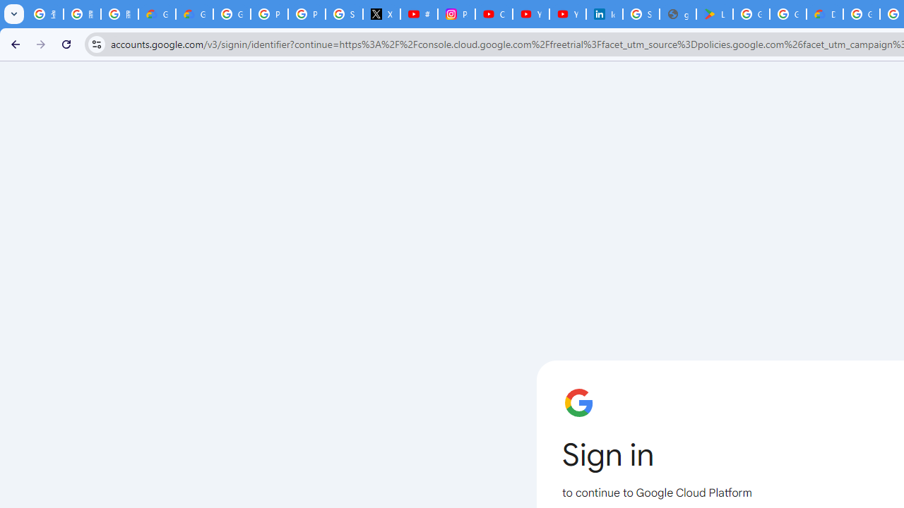  I want to click on X, so click(381, 14).